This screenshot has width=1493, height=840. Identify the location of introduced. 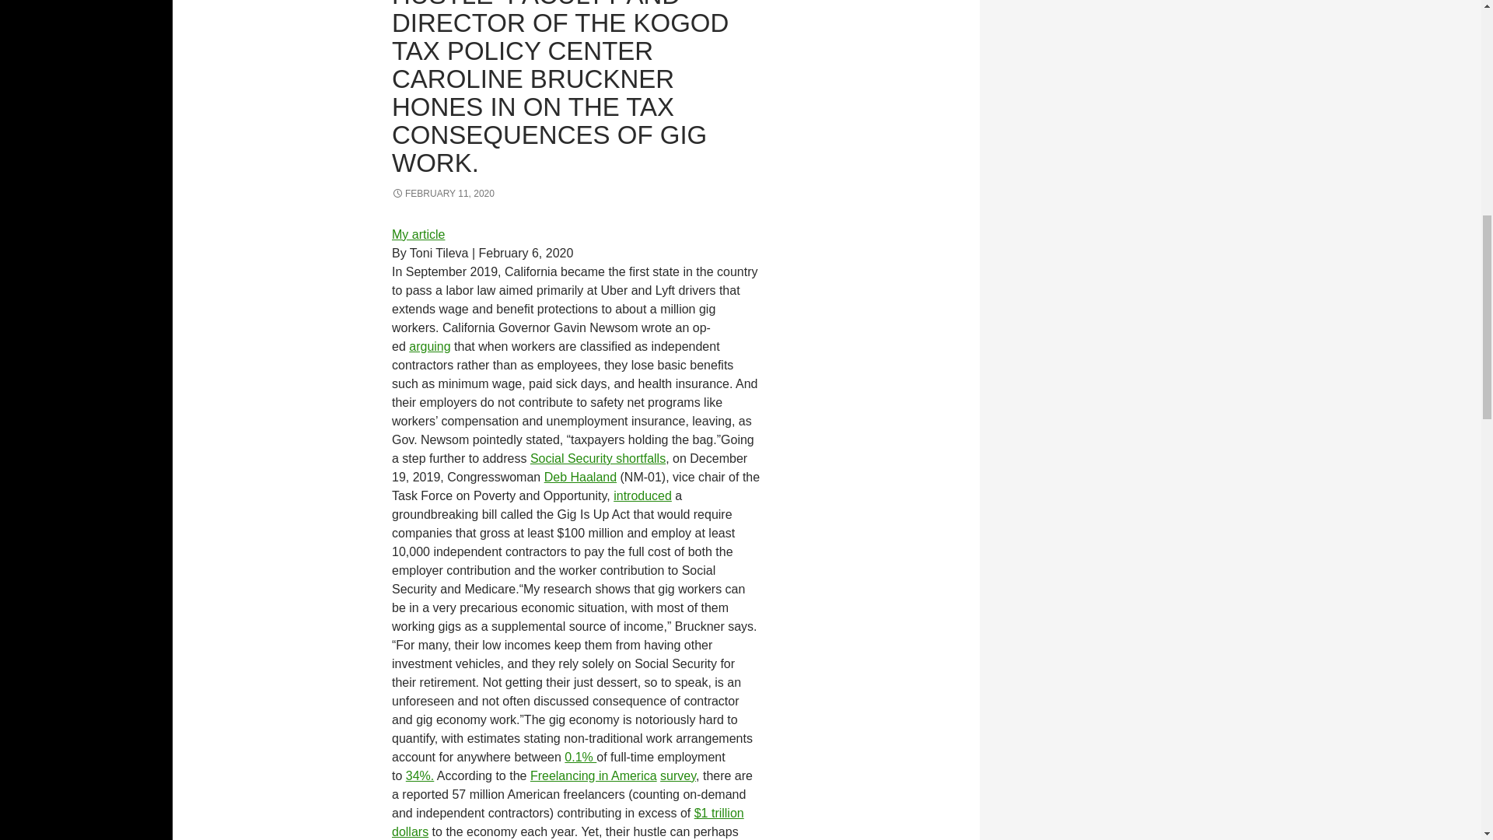
(642, 495).